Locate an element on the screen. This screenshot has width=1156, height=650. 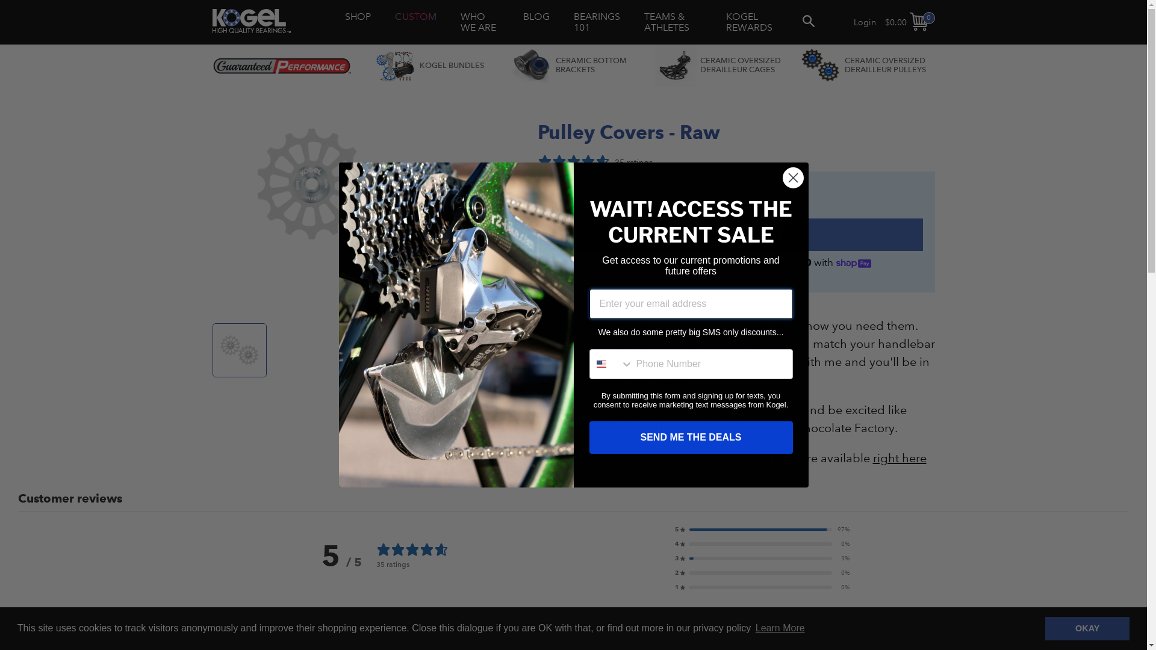
Reviews 33 is located at coordinates (55, 633).